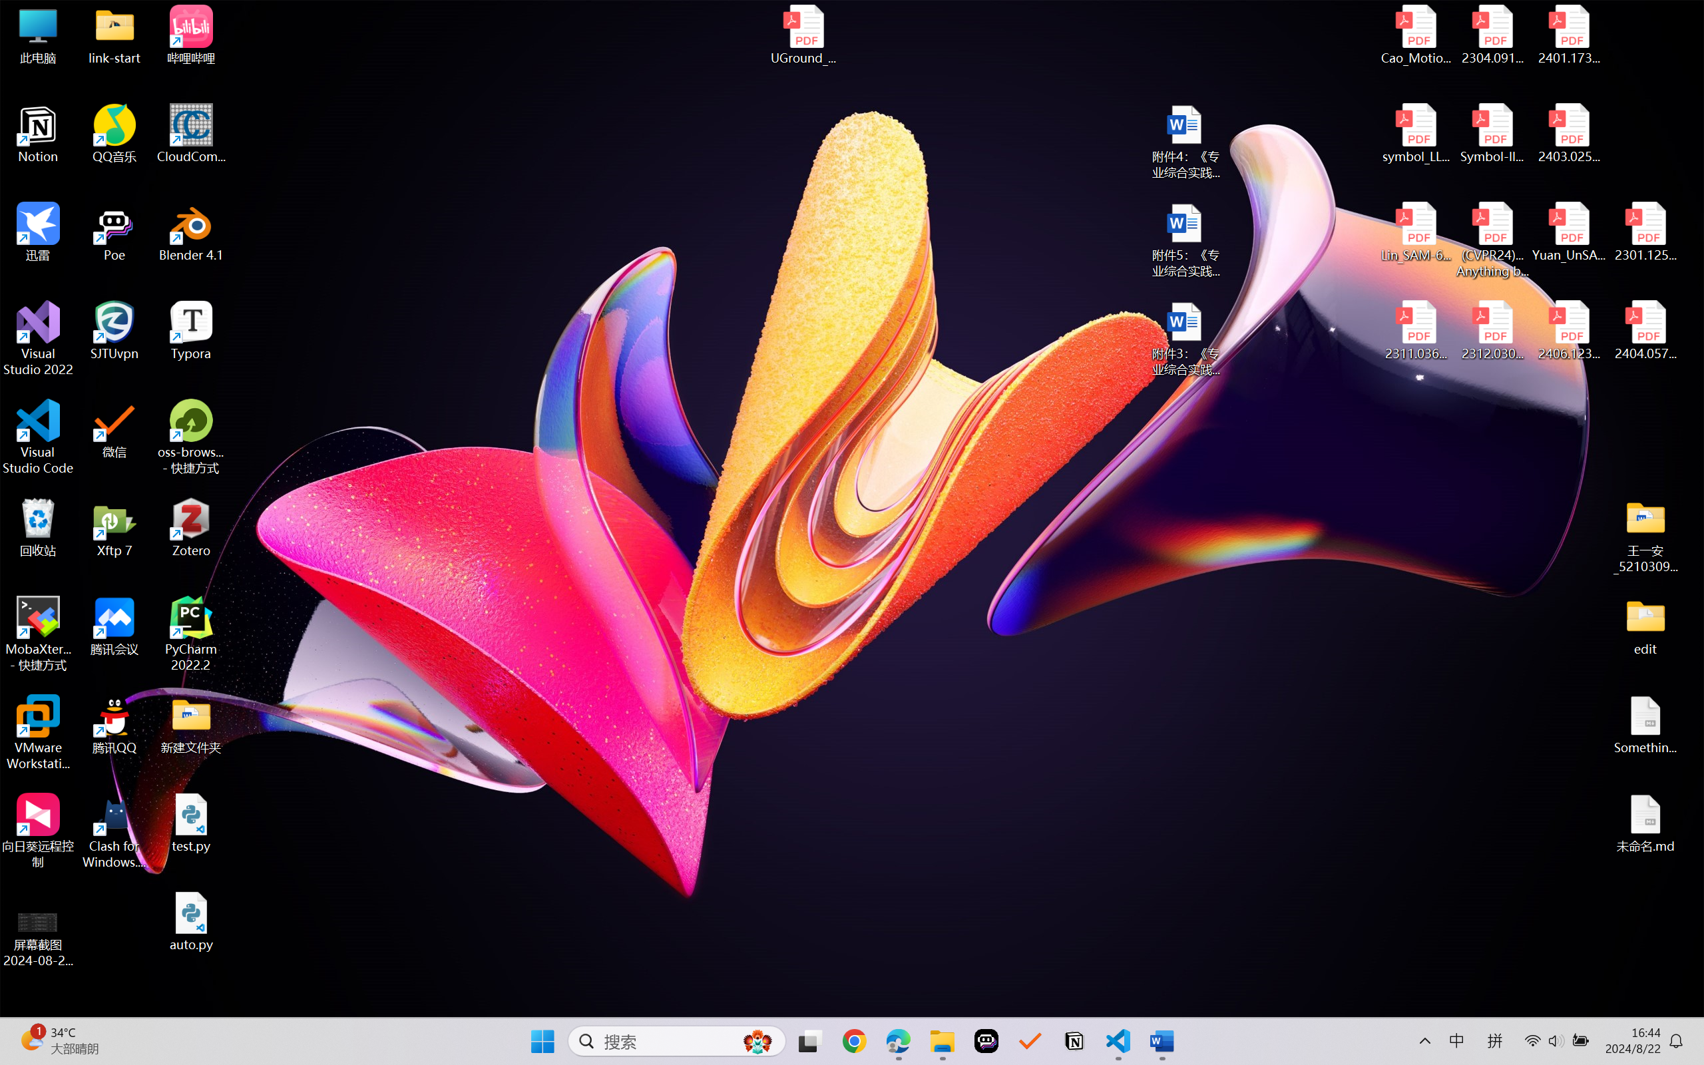  What do you see at coordinates (1645, 725) in the screenshot?
I see `Something.md` at bounding box center [1645, 725].